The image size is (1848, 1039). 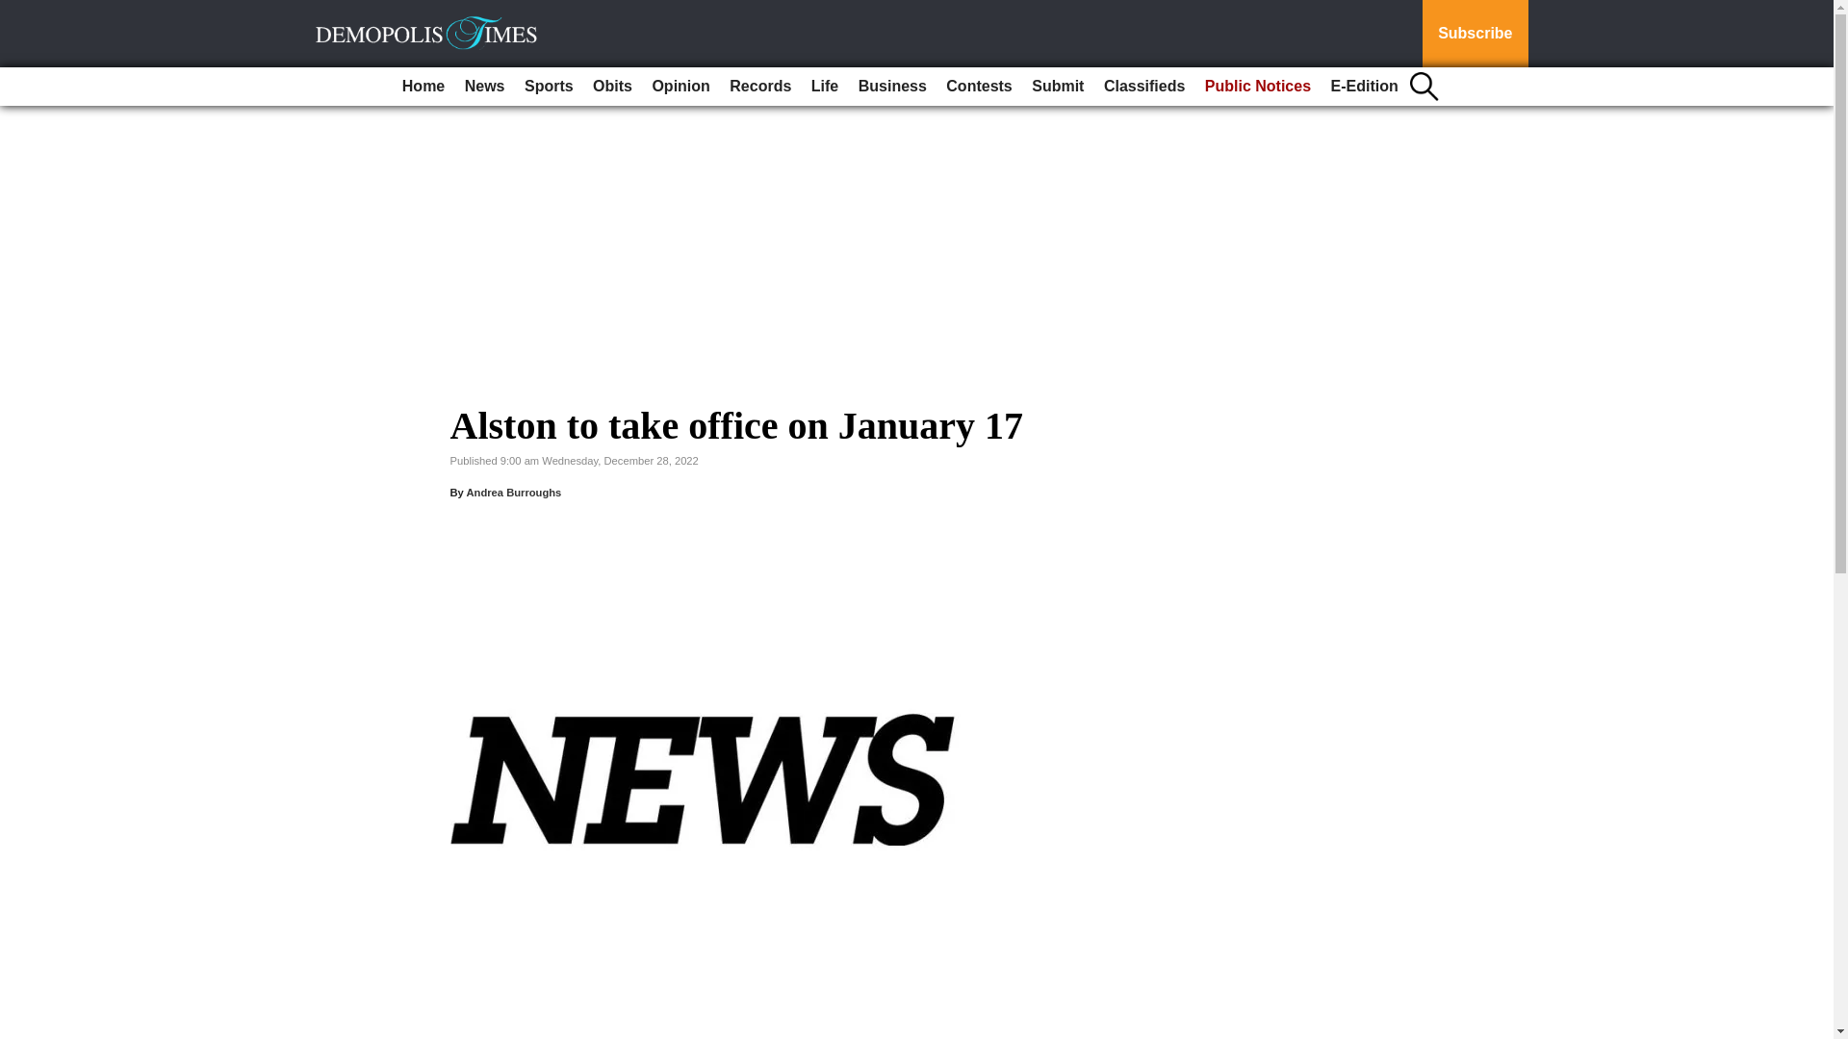 I want to click on Obits, so click(x=612, y=87).